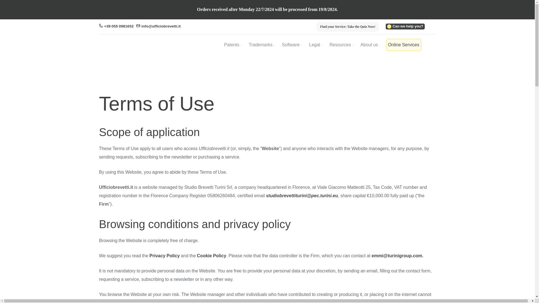  I want to click on Can we help you?, so click(405, 26).